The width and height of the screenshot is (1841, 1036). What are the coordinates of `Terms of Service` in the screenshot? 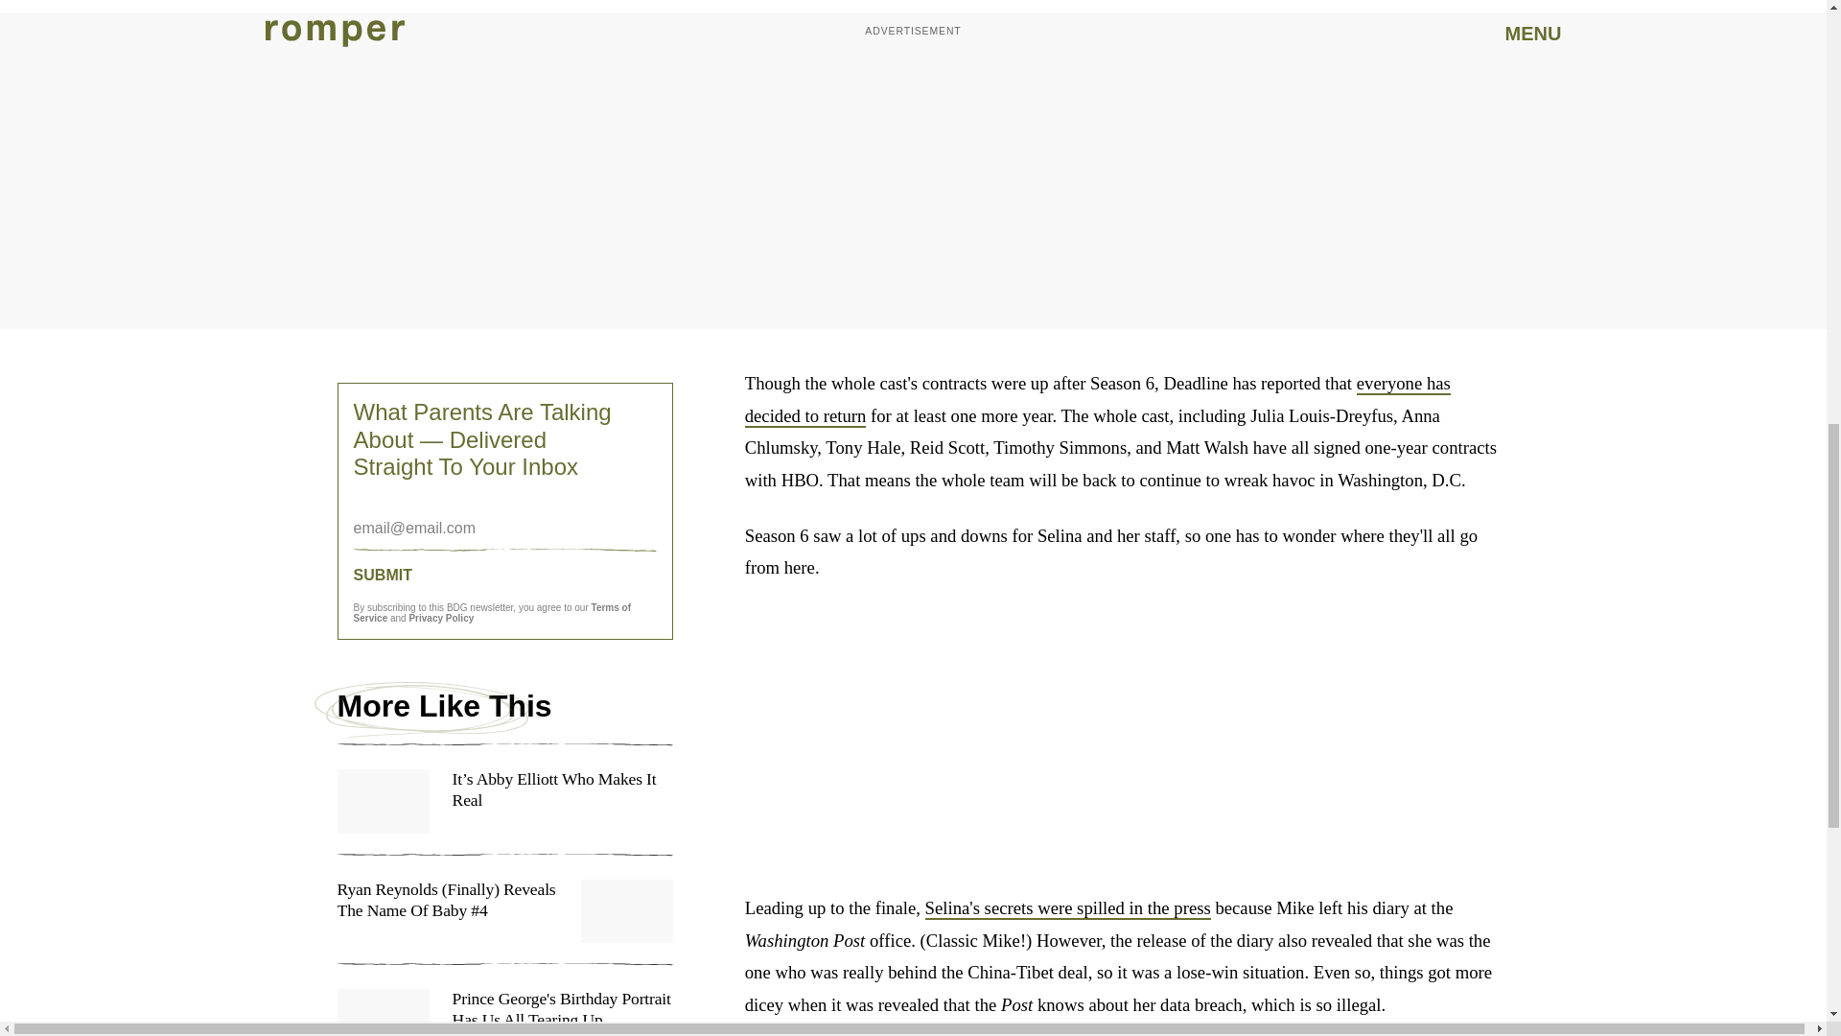 It's located at (492, 612).